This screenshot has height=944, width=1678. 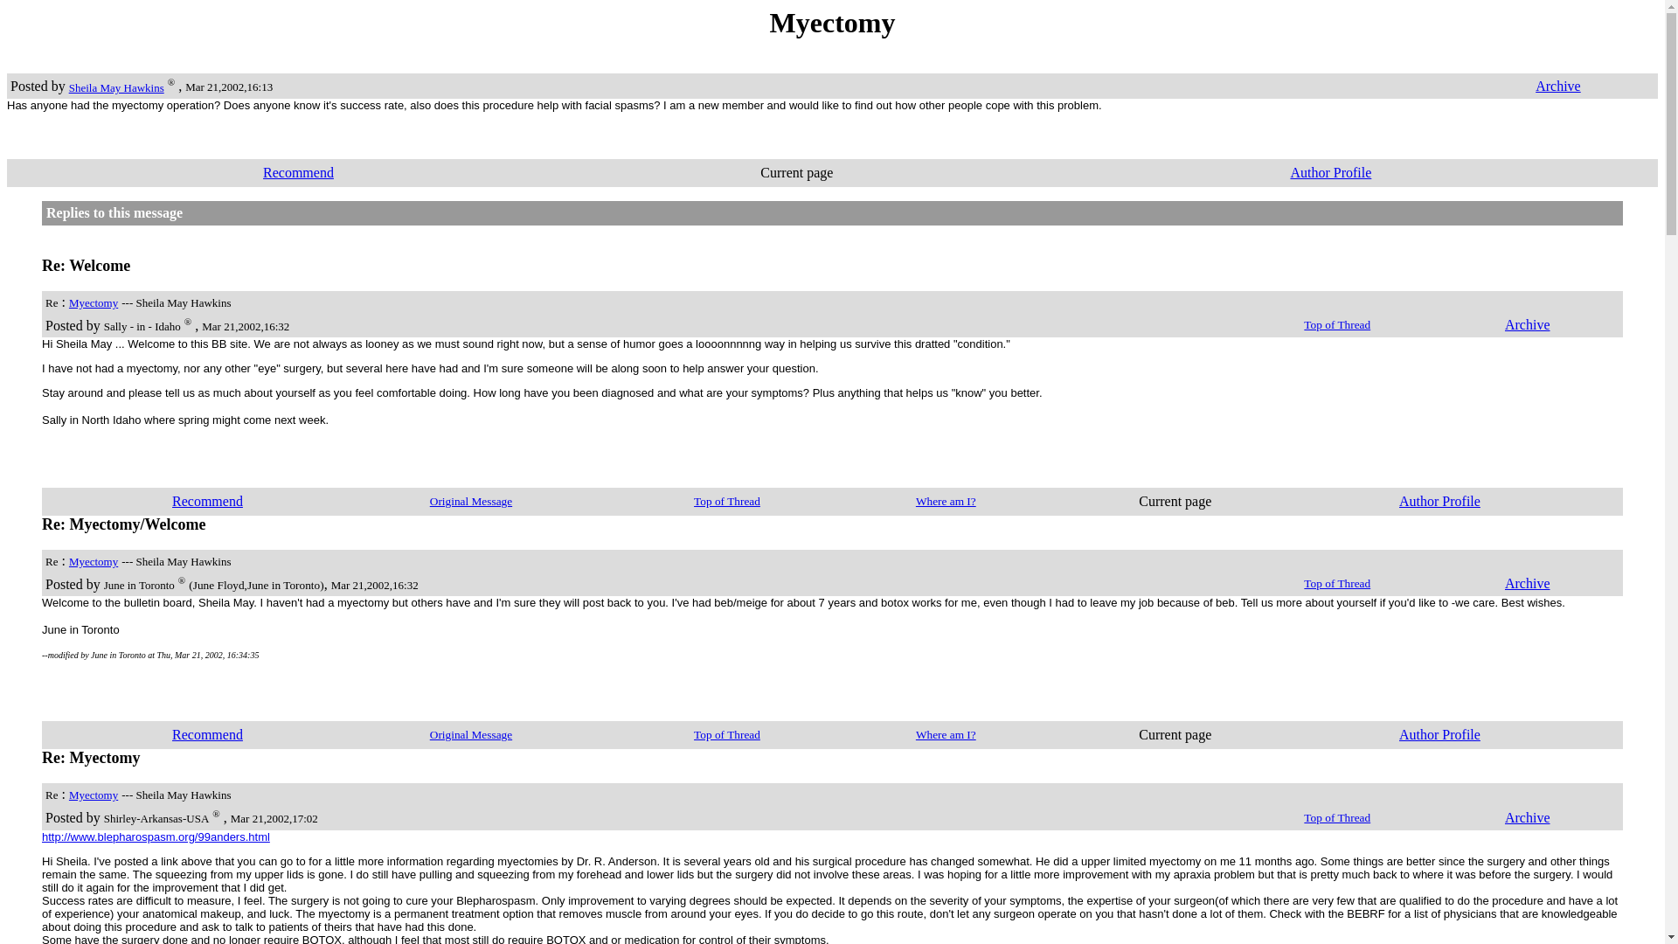 I want to click on Top of Thread, so click(x=727, y=732).